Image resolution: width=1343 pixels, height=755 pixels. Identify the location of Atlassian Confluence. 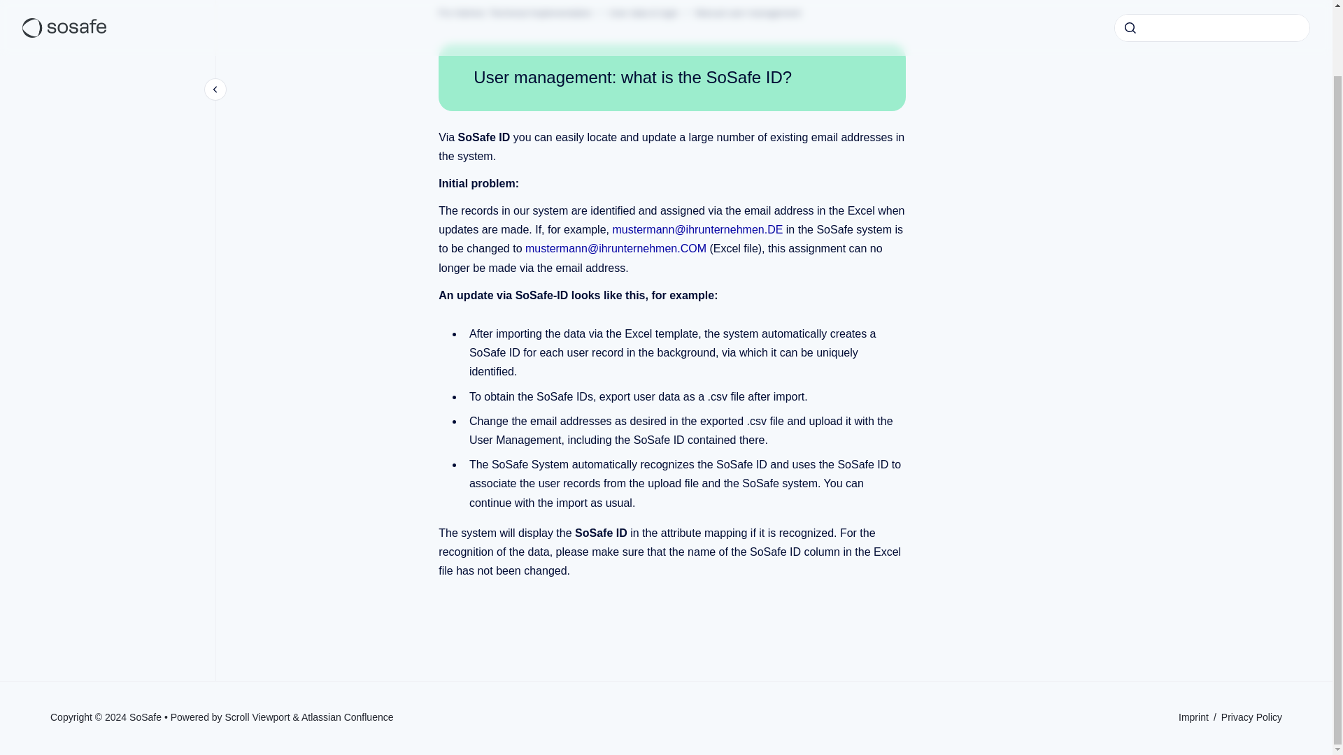
(347, 717).